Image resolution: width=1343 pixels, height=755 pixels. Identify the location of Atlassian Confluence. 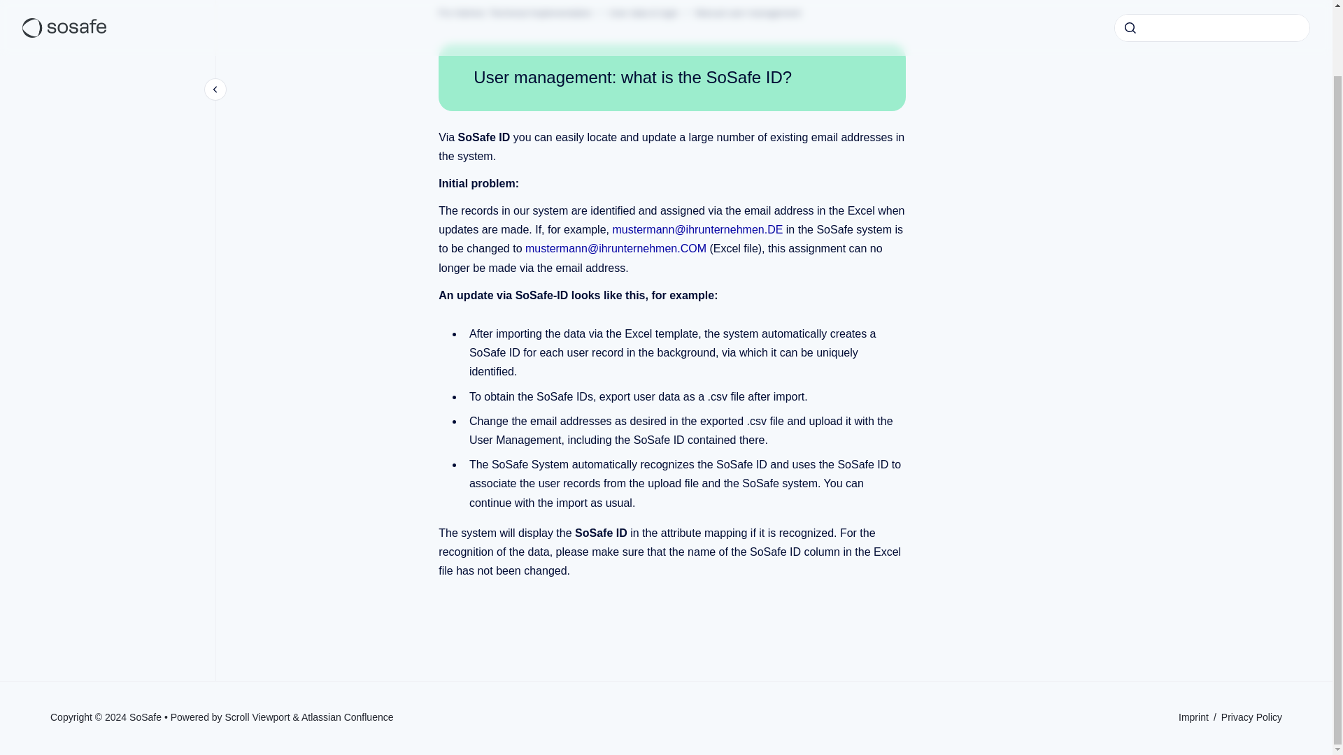
(347, 717).